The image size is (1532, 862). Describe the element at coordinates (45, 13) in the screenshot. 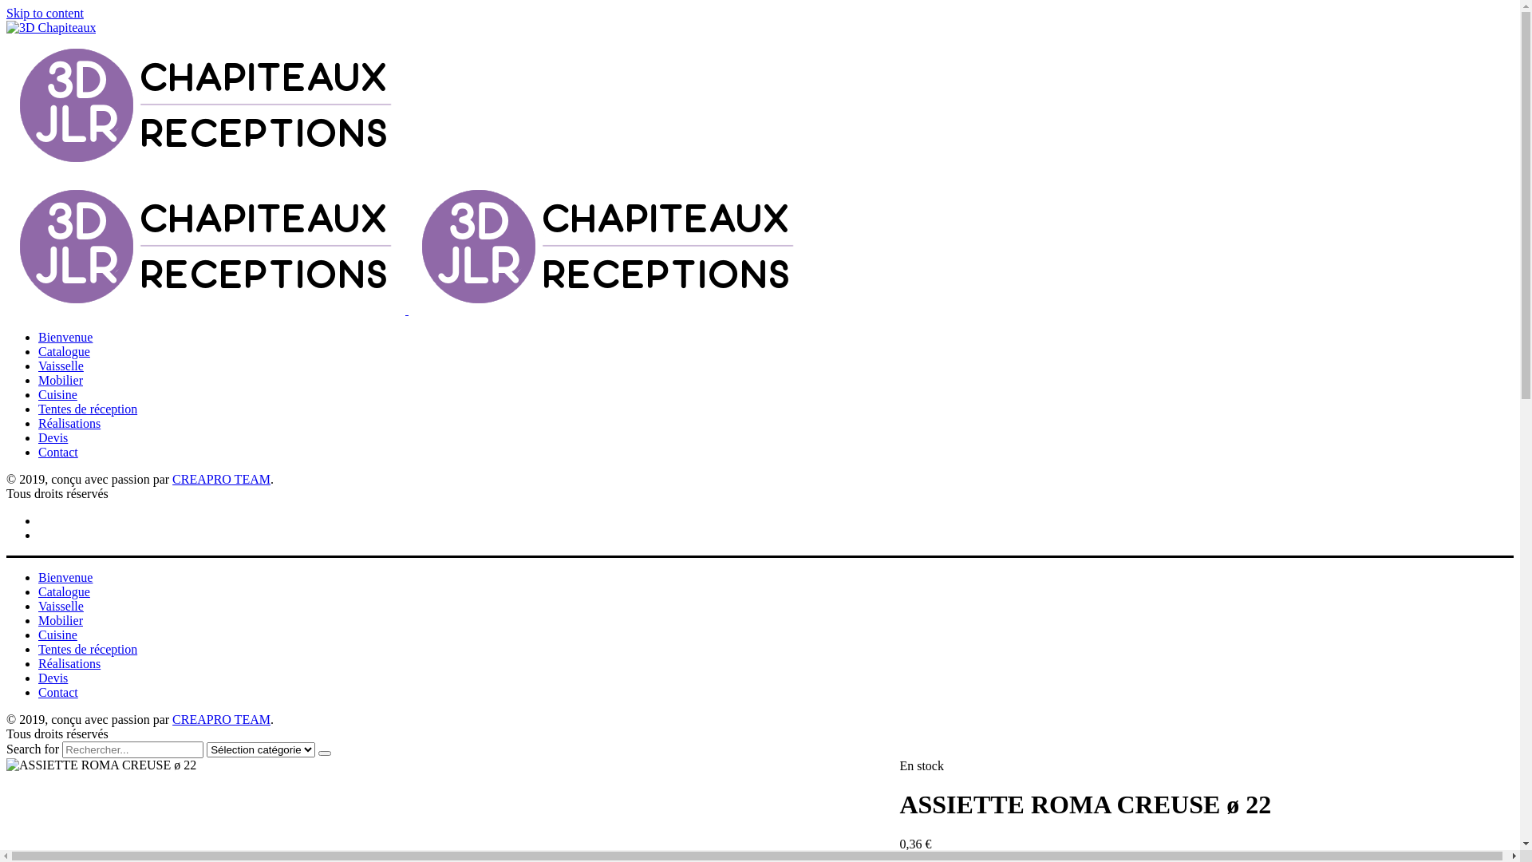

I see `Skip to content` at that location.